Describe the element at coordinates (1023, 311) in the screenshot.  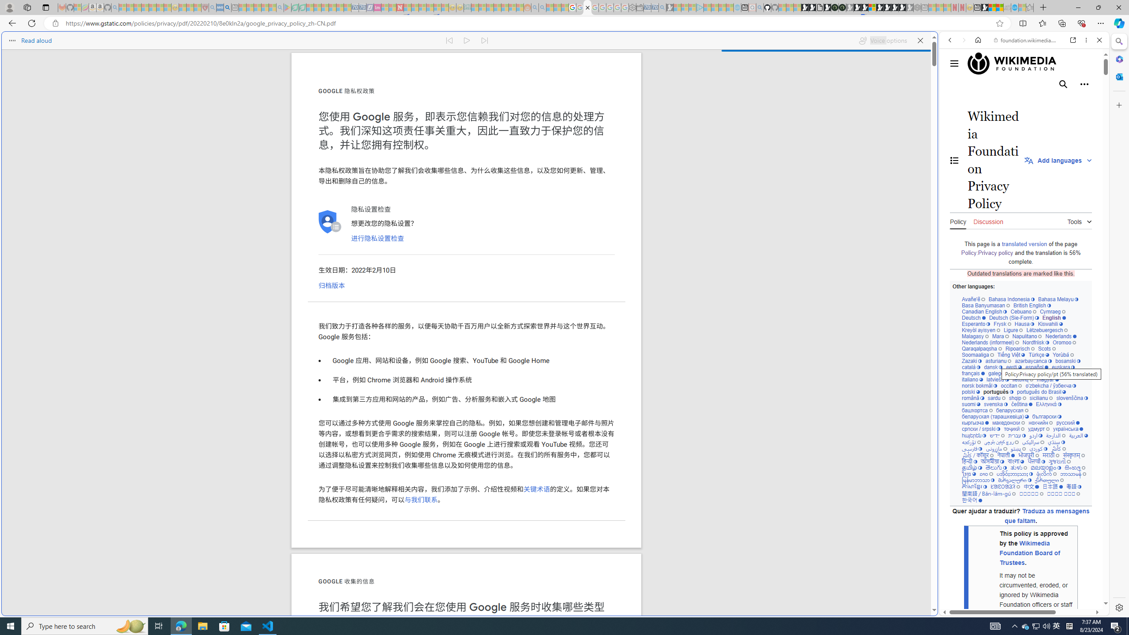
I see `Cebuano` at that location.